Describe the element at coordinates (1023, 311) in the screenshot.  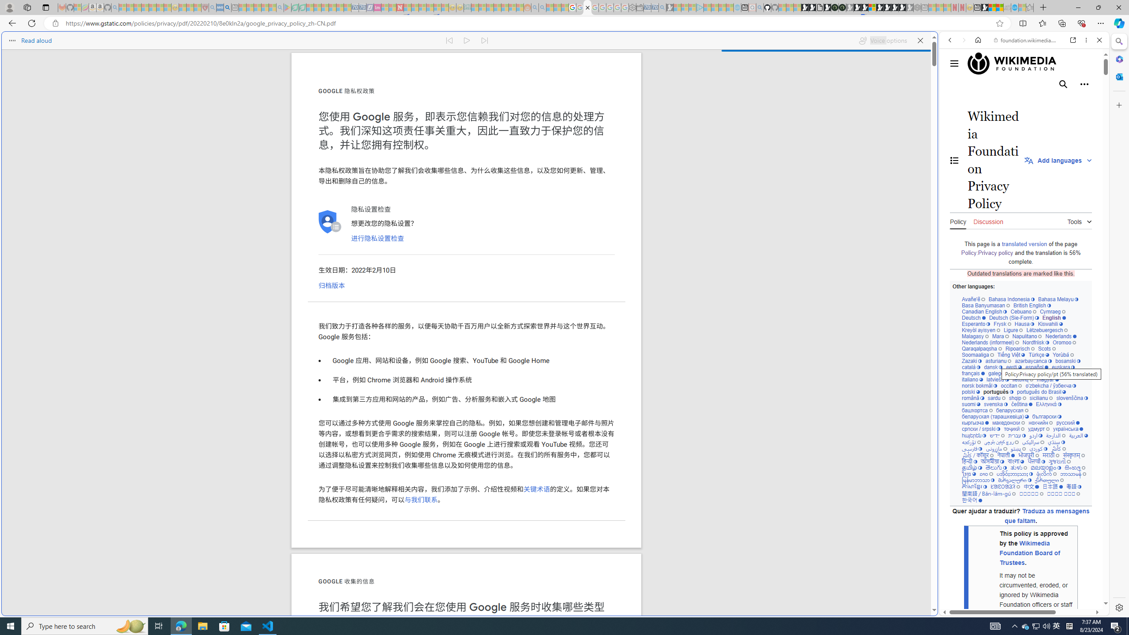
I see `Cebuano` at that location.